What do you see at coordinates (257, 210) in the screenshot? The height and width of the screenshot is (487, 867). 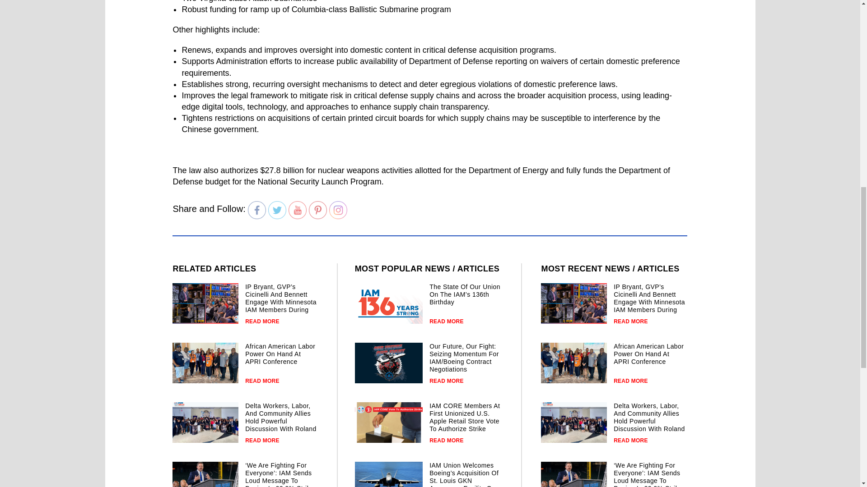 I see `Facebook` at bounding box center [257, 210].